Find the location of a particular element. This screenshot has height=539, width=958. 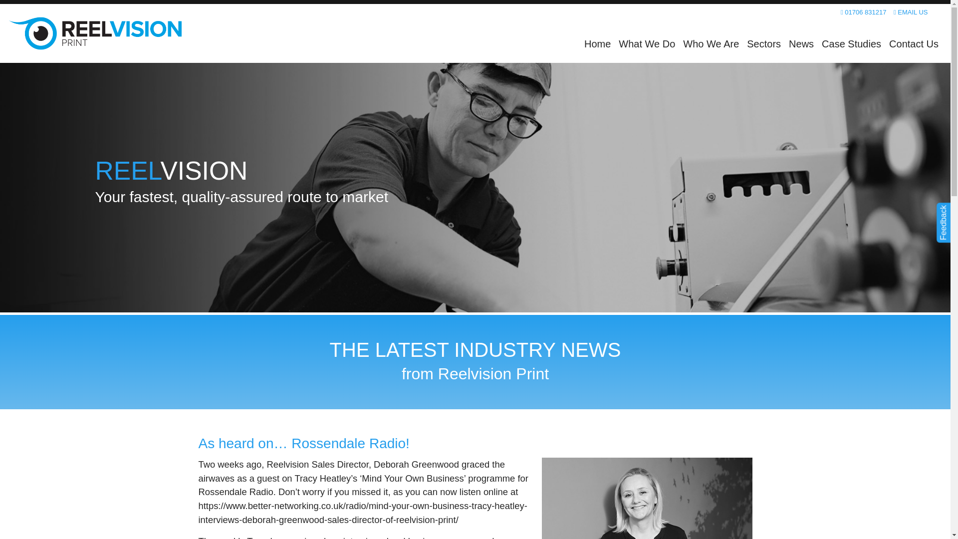

Contact Us is located at coordinates (914, 44).